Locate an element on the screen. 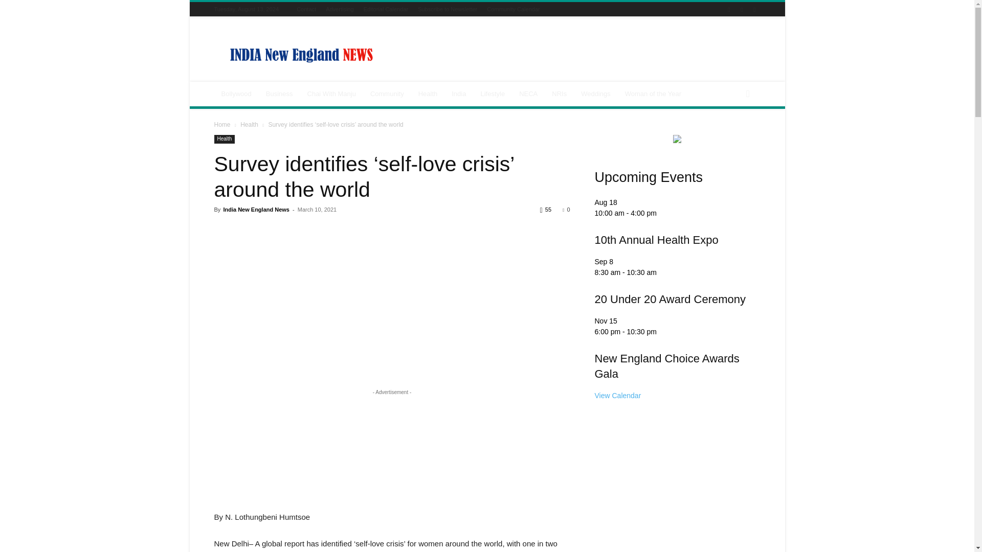 The image size is (982, 552). Lifestyle is located at coordinates (492, 94).